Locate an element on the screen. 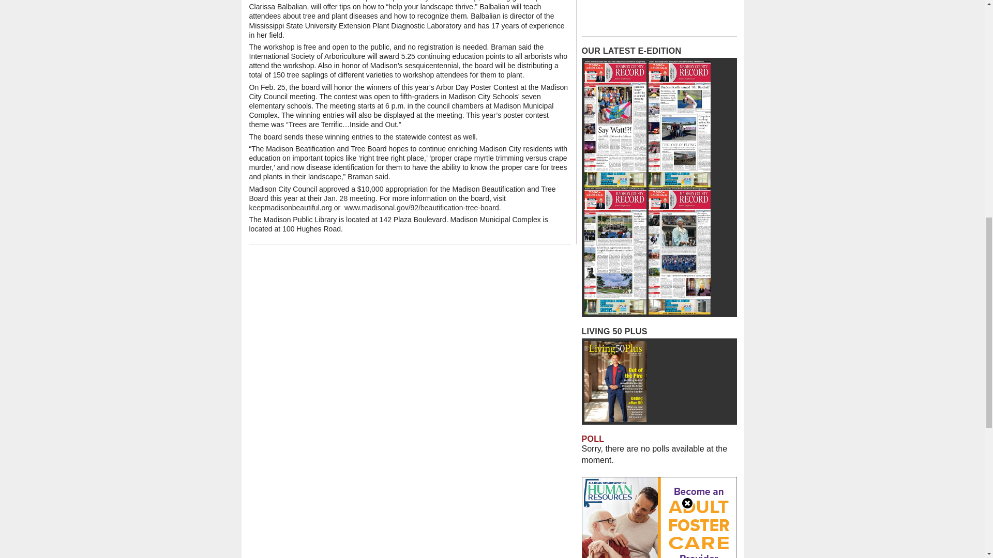 This screenshot has height=558, width=993. Jan. 28 meeting is located at coordinates (349, 198).